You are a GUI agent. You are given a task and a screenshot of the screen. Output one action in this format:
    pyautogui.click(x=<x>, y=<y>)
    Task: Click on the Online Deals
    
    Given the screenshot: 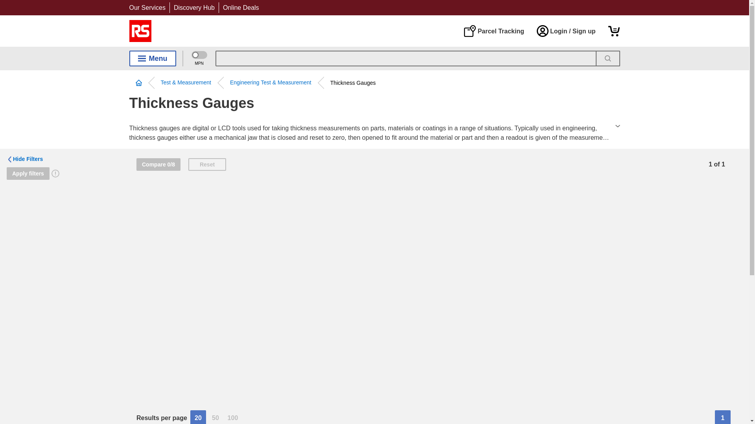 What is the action you would take?
    pyautogui.click(x=241, y=7)
    